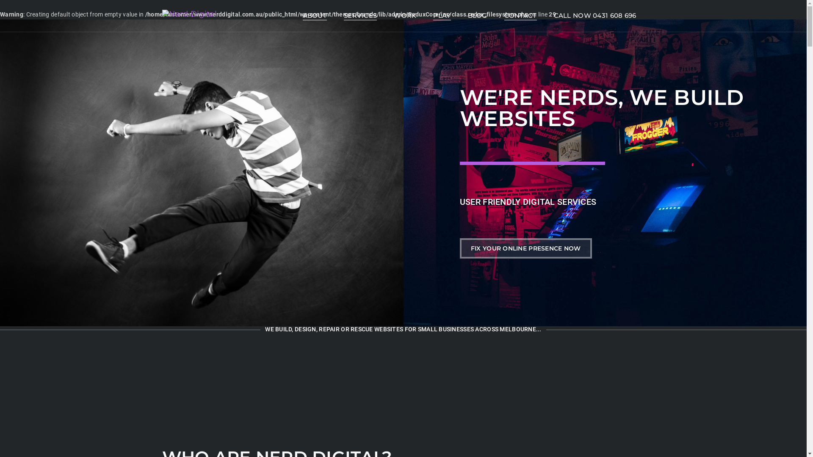  What do you see at coordinates (478, 16) in the screenshot?
I see `BLOG` at bounding box center [478, 16].